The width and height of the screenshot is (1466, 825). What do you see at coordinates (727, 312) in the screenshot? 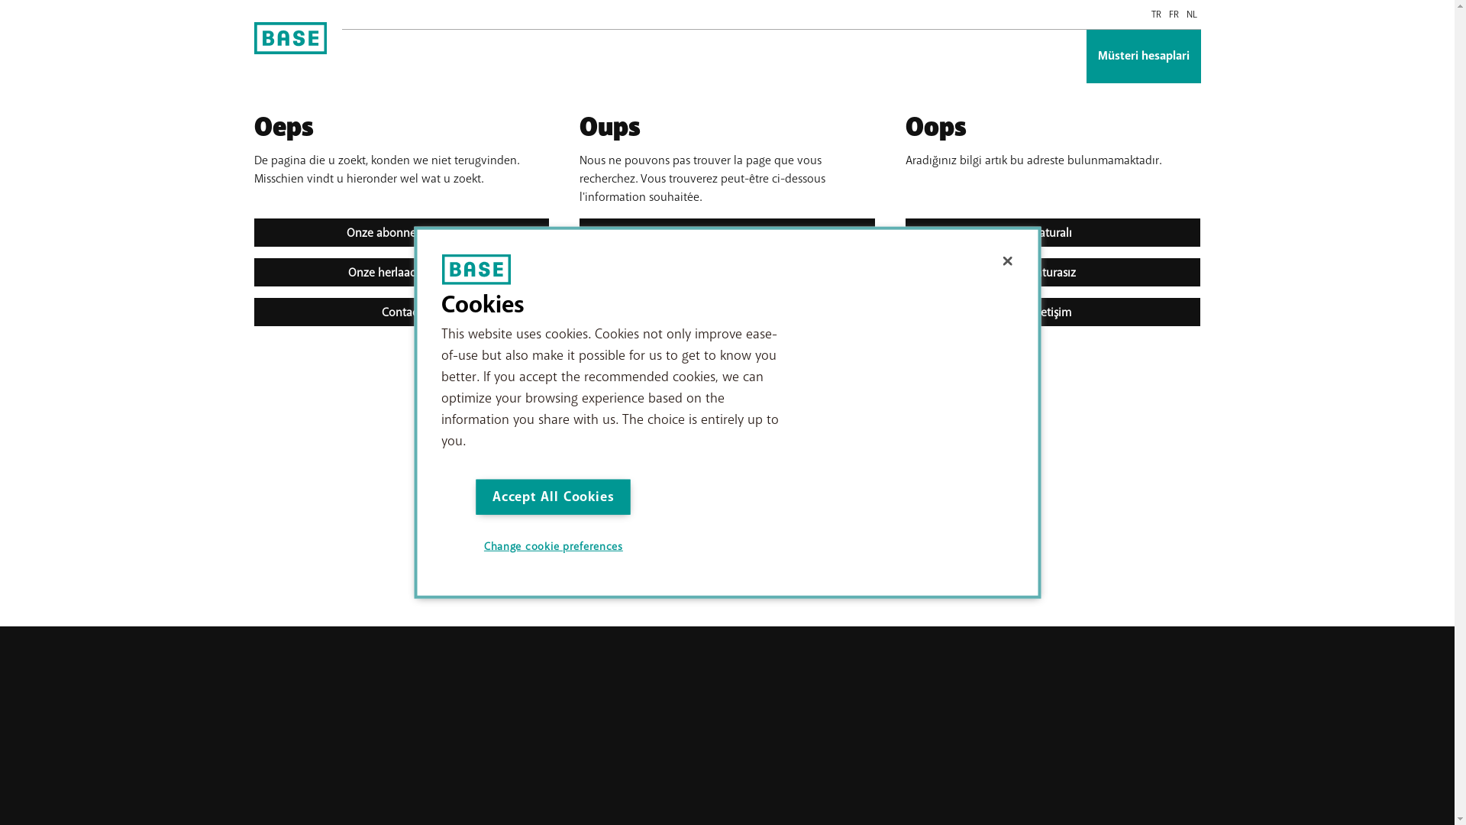
I see `Contact` at bounding box center [727, 312].